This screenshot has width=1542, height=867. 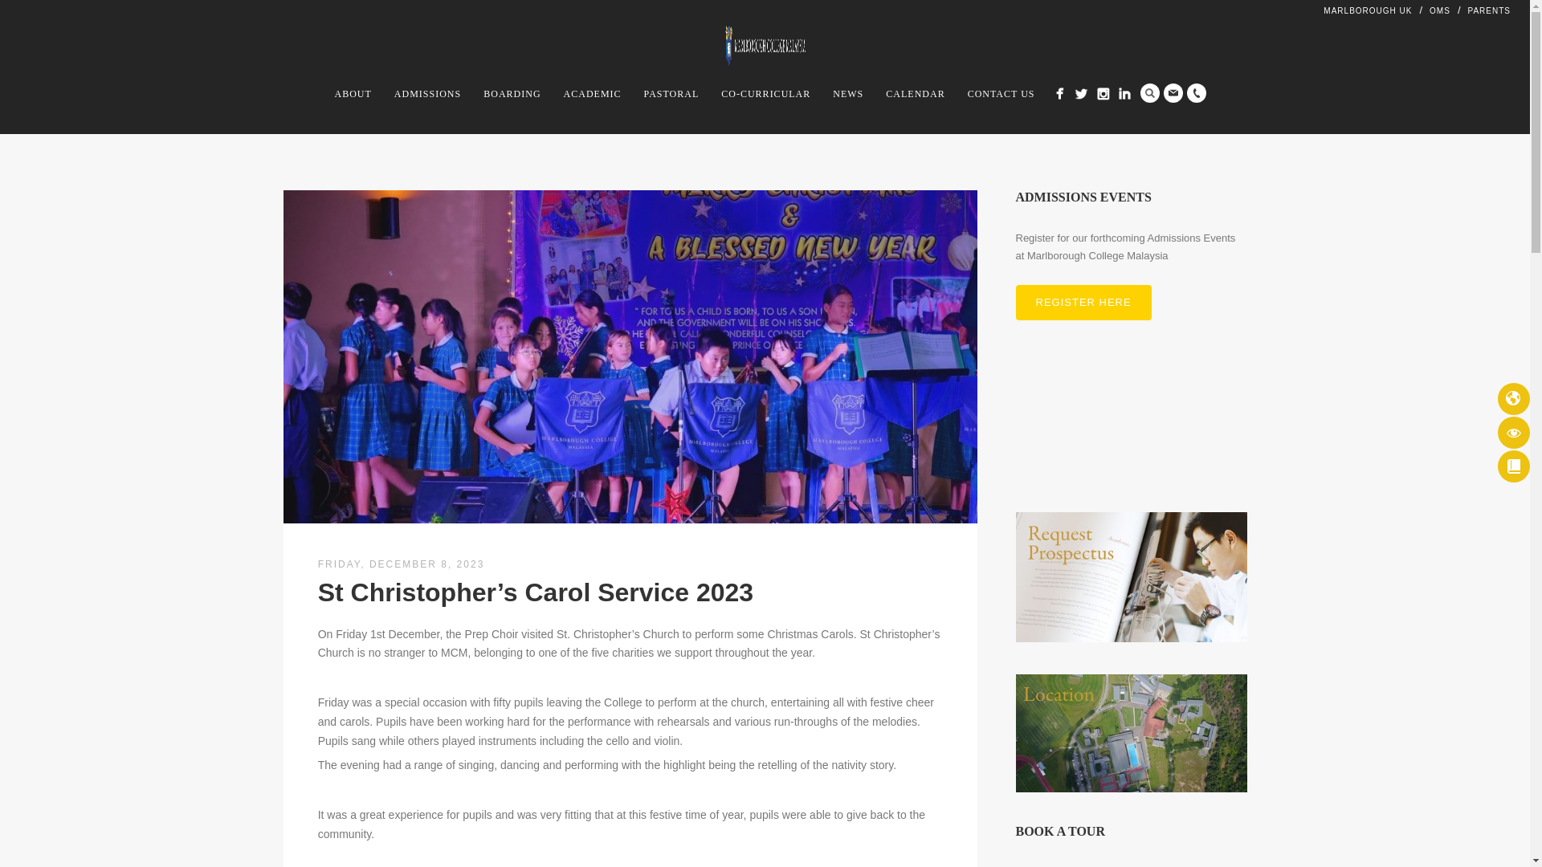 I want to click on ABOUT, so click(x=353, y=93).